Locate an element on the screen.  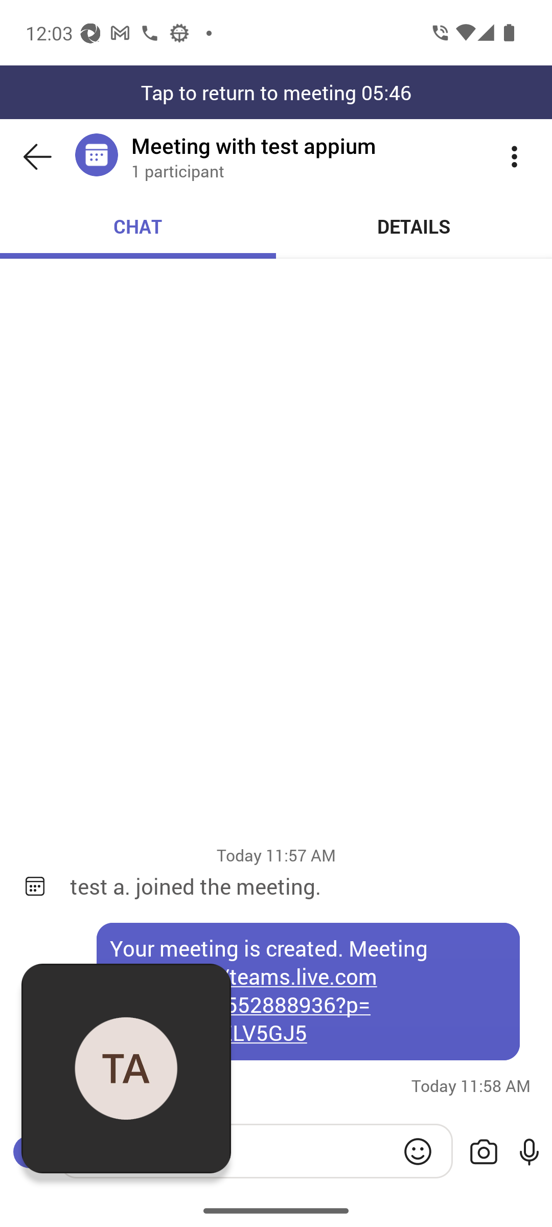
More options is located at coordinates (514, 156).